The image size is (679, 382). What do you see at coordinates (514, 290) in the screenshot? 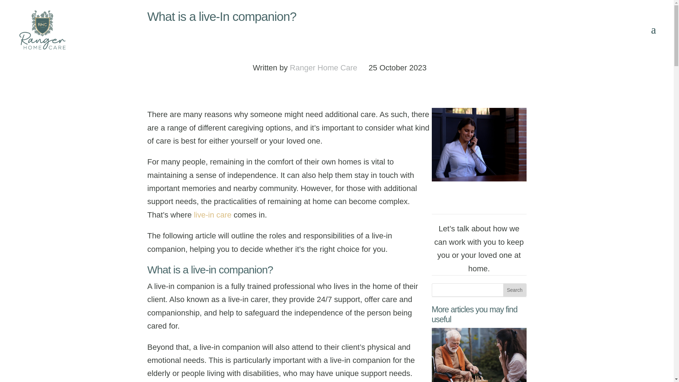
I see `Search` at bounding box center [514, 290].